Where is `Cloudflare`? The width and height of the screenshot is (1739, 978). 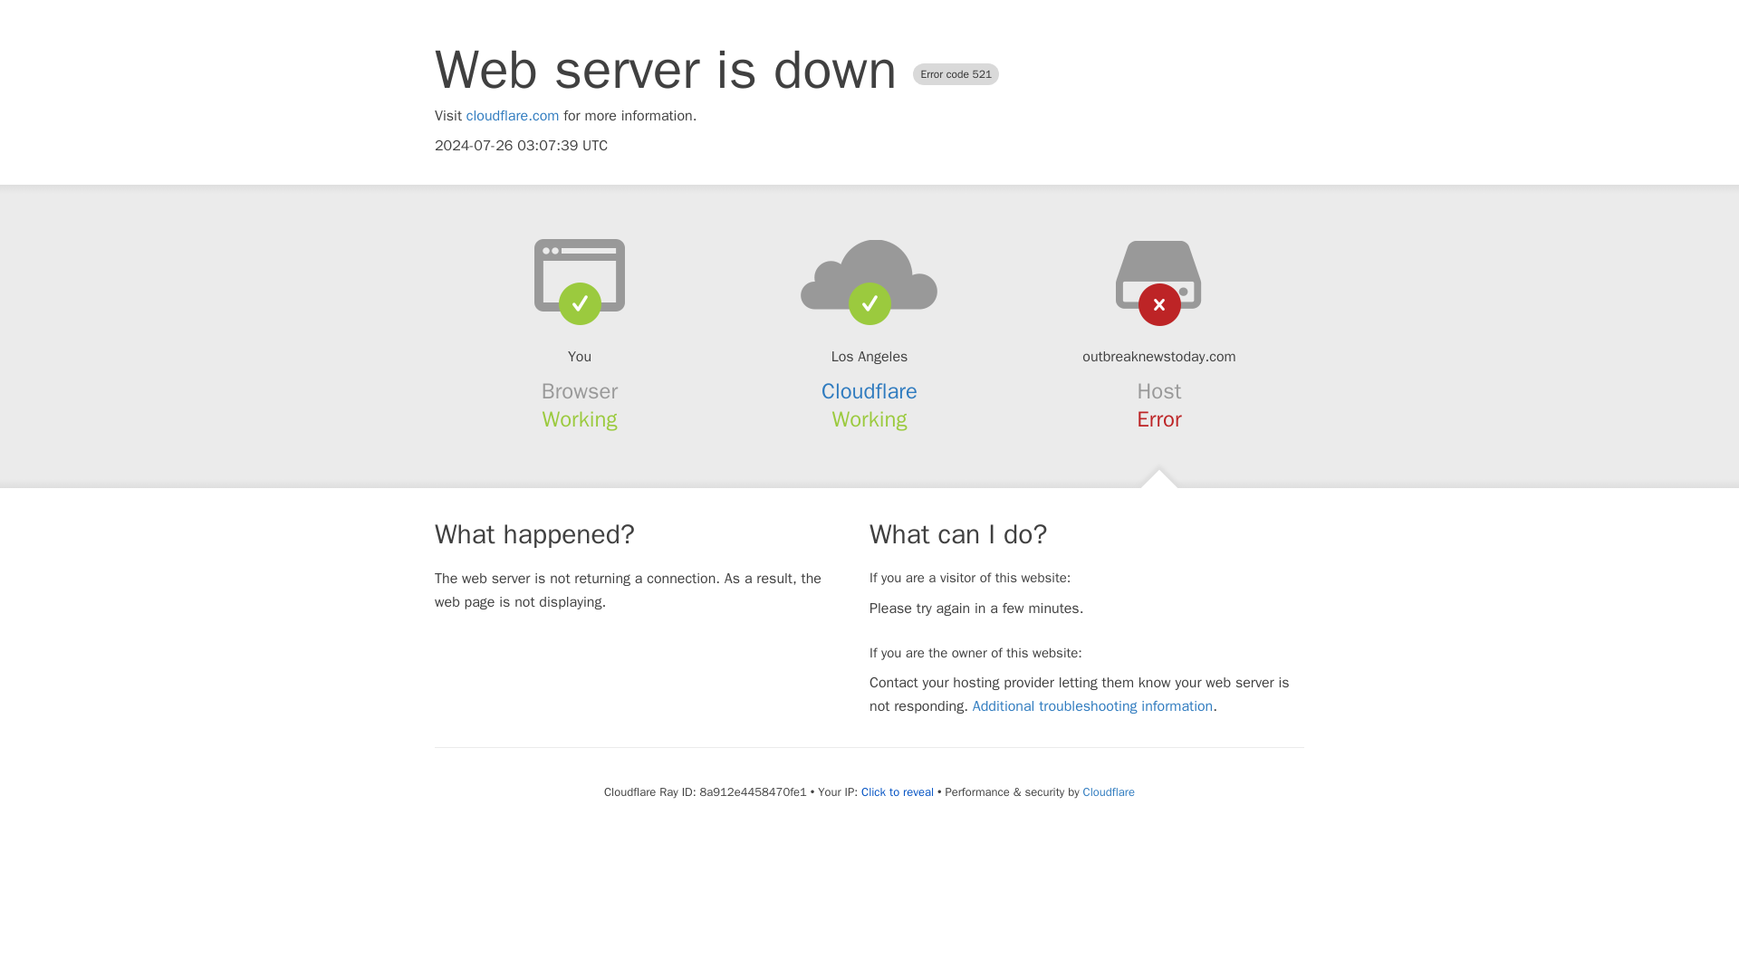 Cloudflare is located at coordinates (1109, 791).